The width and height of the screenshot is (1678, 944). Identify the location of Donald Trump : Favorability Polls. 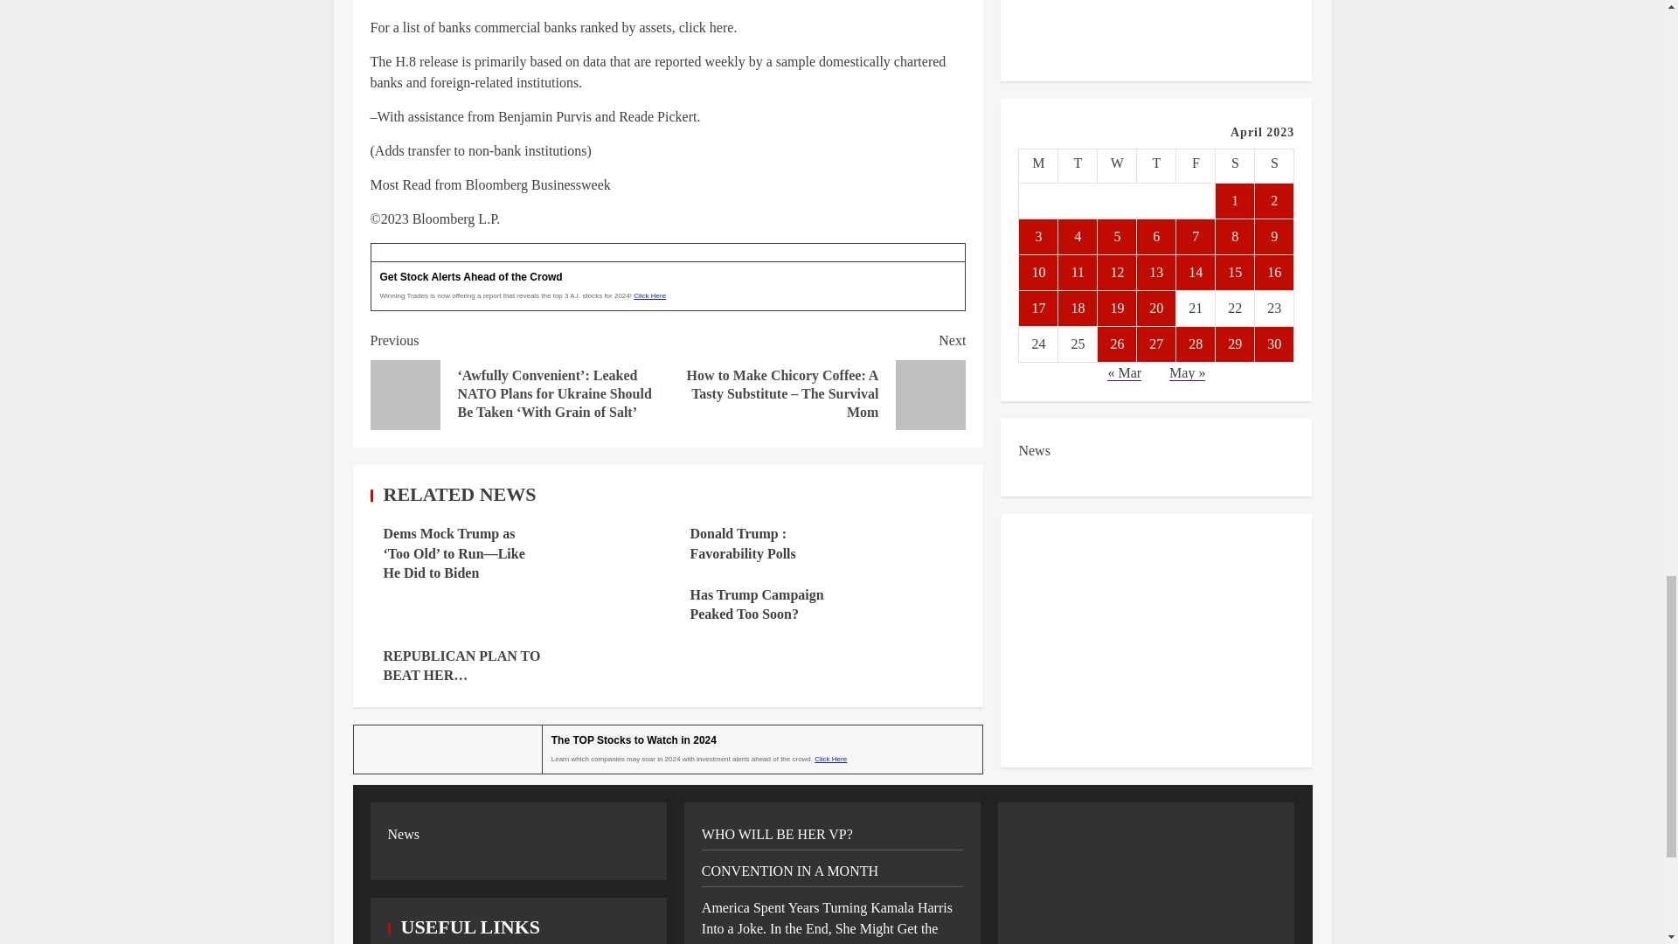
(743, 543).